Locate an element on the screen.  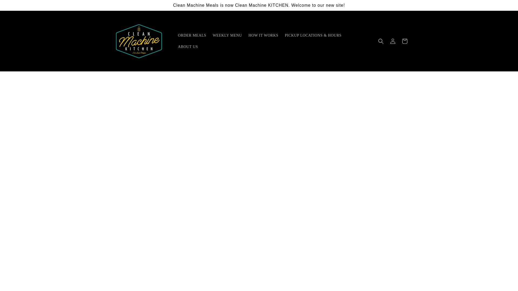
ABOUT US is located at coordinates (188, 47).